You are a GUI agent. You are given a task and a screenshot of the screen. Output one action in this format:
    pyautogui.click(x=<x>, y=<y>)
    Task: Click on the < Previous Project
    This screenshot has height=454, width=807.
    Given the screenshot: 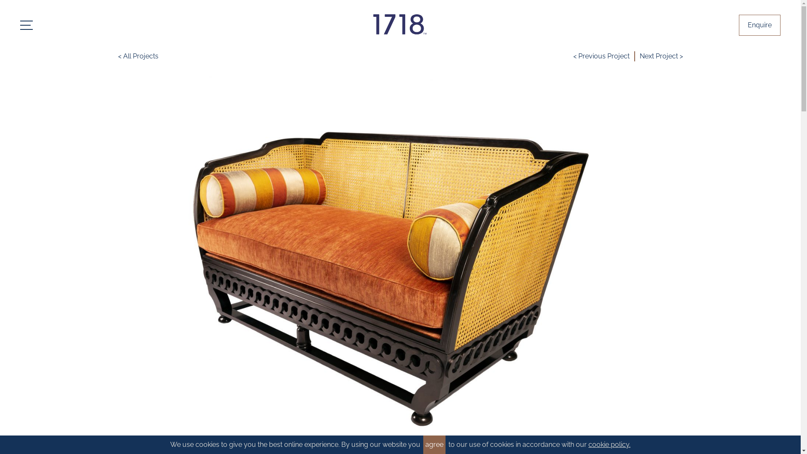 What is the action you would take?
    pyautogui.click(x=601, y=56)
    